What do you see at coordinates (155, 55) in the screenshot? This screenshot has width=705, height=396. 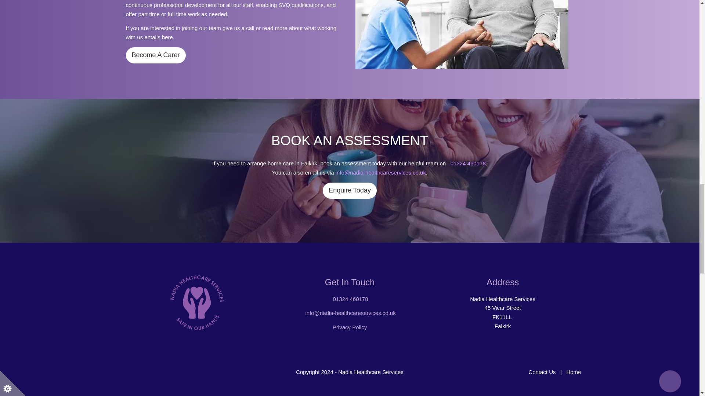 I see `Become A Carer` at bounding box center [155, 55].